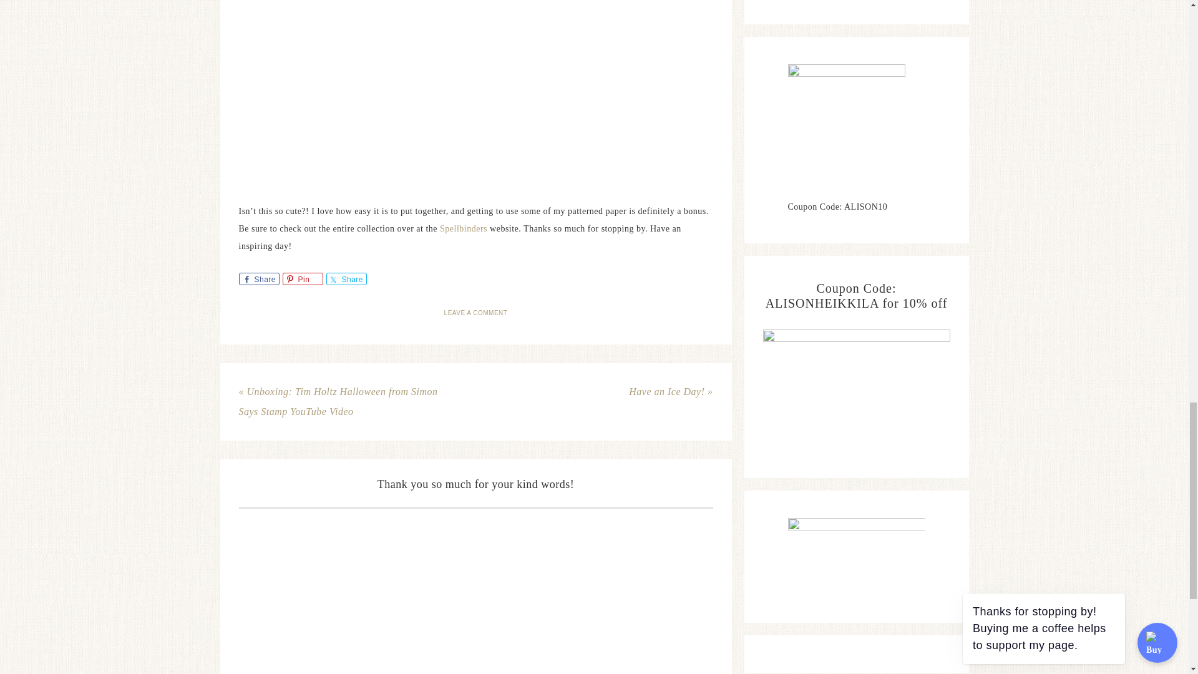 This screenshot has width=1198, height=674. What do you see at coordinates (464, 228) in the screenshot?
I see `Spellbinders ` at bounding box center [464, 228].